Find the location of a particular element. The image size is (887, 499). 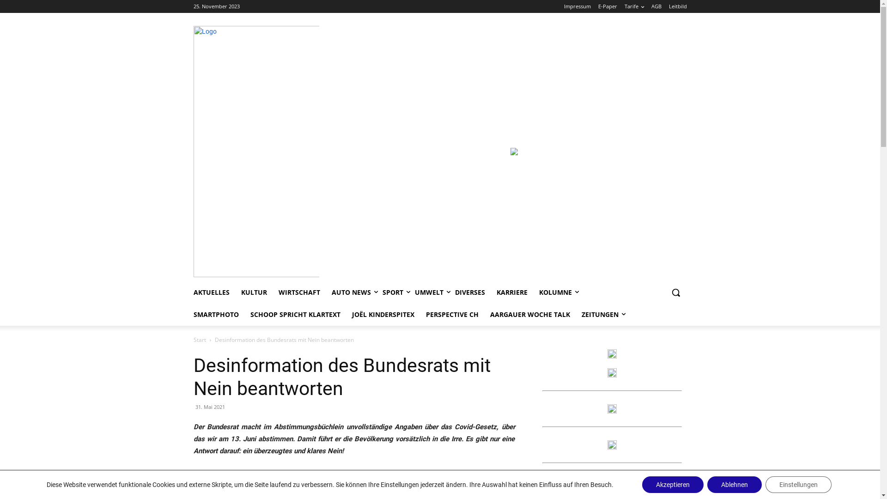

Leitbild is located at coordinates (678, 6).